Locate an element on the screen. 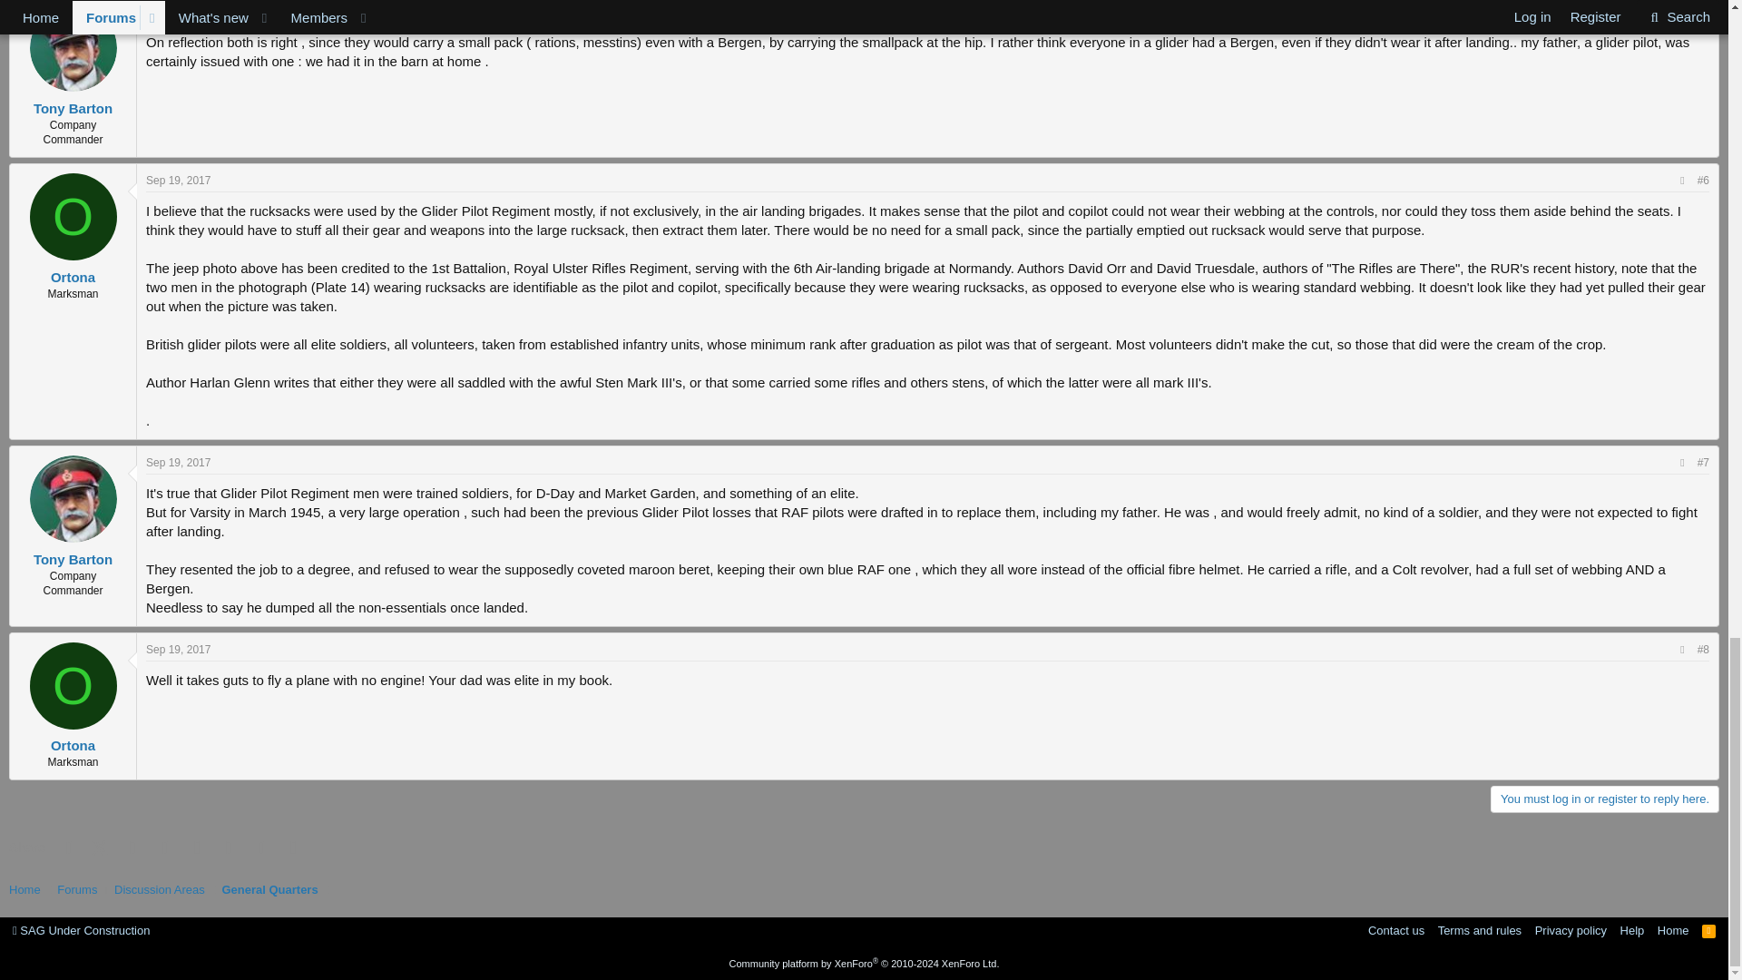  Sep 19, 2017 at 7:25 AM is located at coordinates (178, 463).